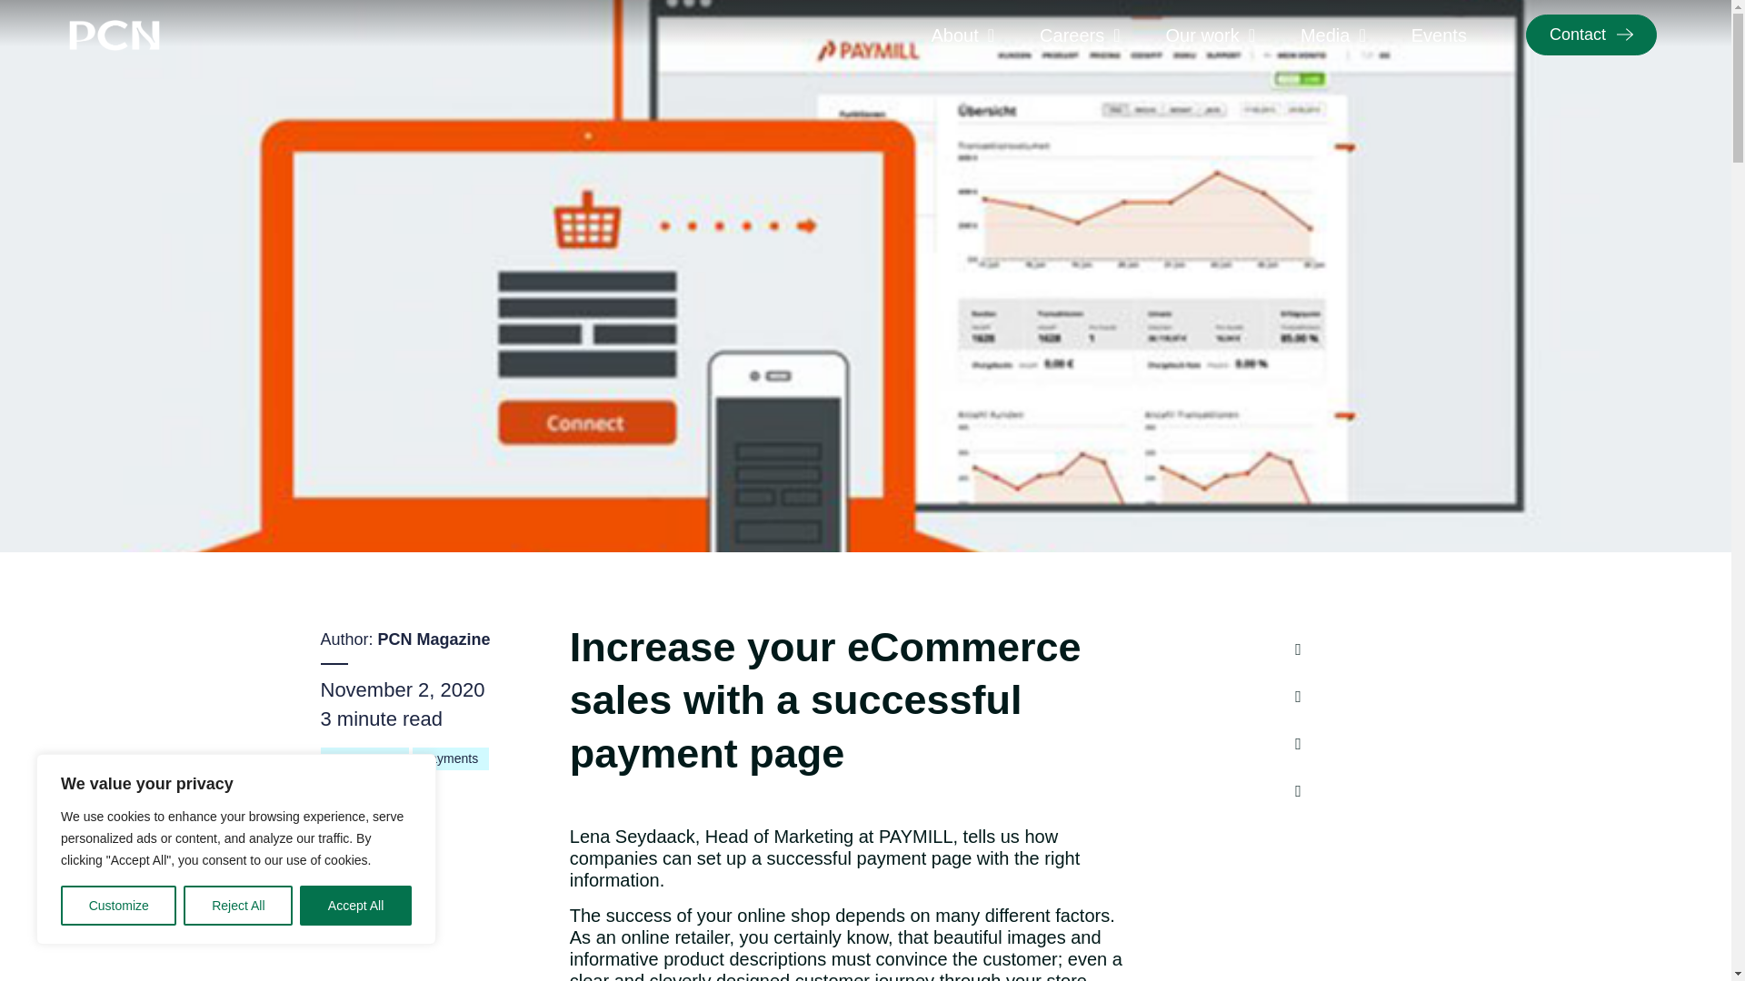  What do you see at coordinates (1079, 35) in the screenshot?
I see `Careers` at bounding box center [1079, 35].